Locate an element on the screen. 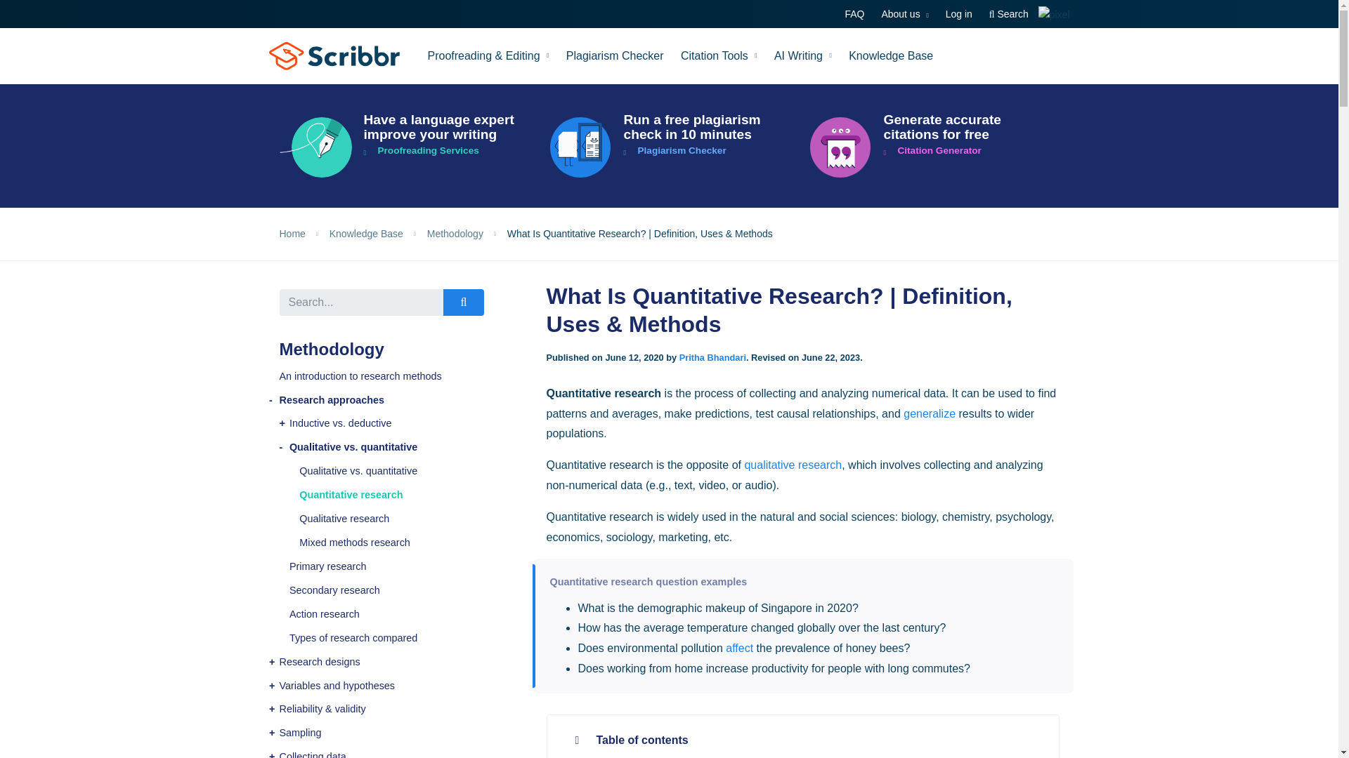 This screenshot has height=758, width=1349. Citation Tools is located at coordinates (719, 55).